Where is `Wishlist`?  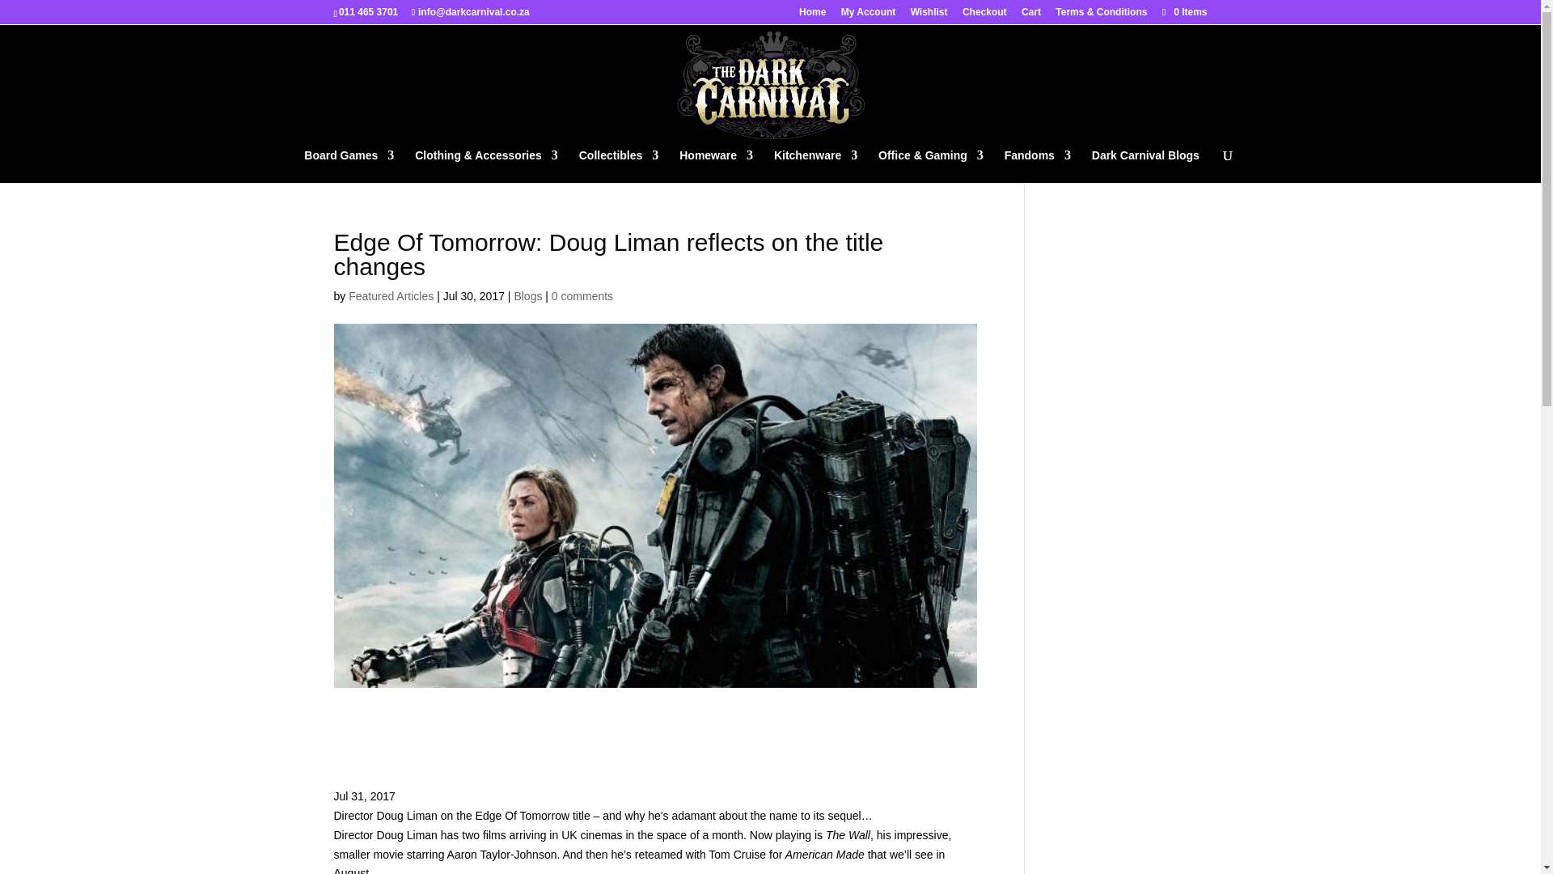
Wishlist is located at coordinates (929, 15).